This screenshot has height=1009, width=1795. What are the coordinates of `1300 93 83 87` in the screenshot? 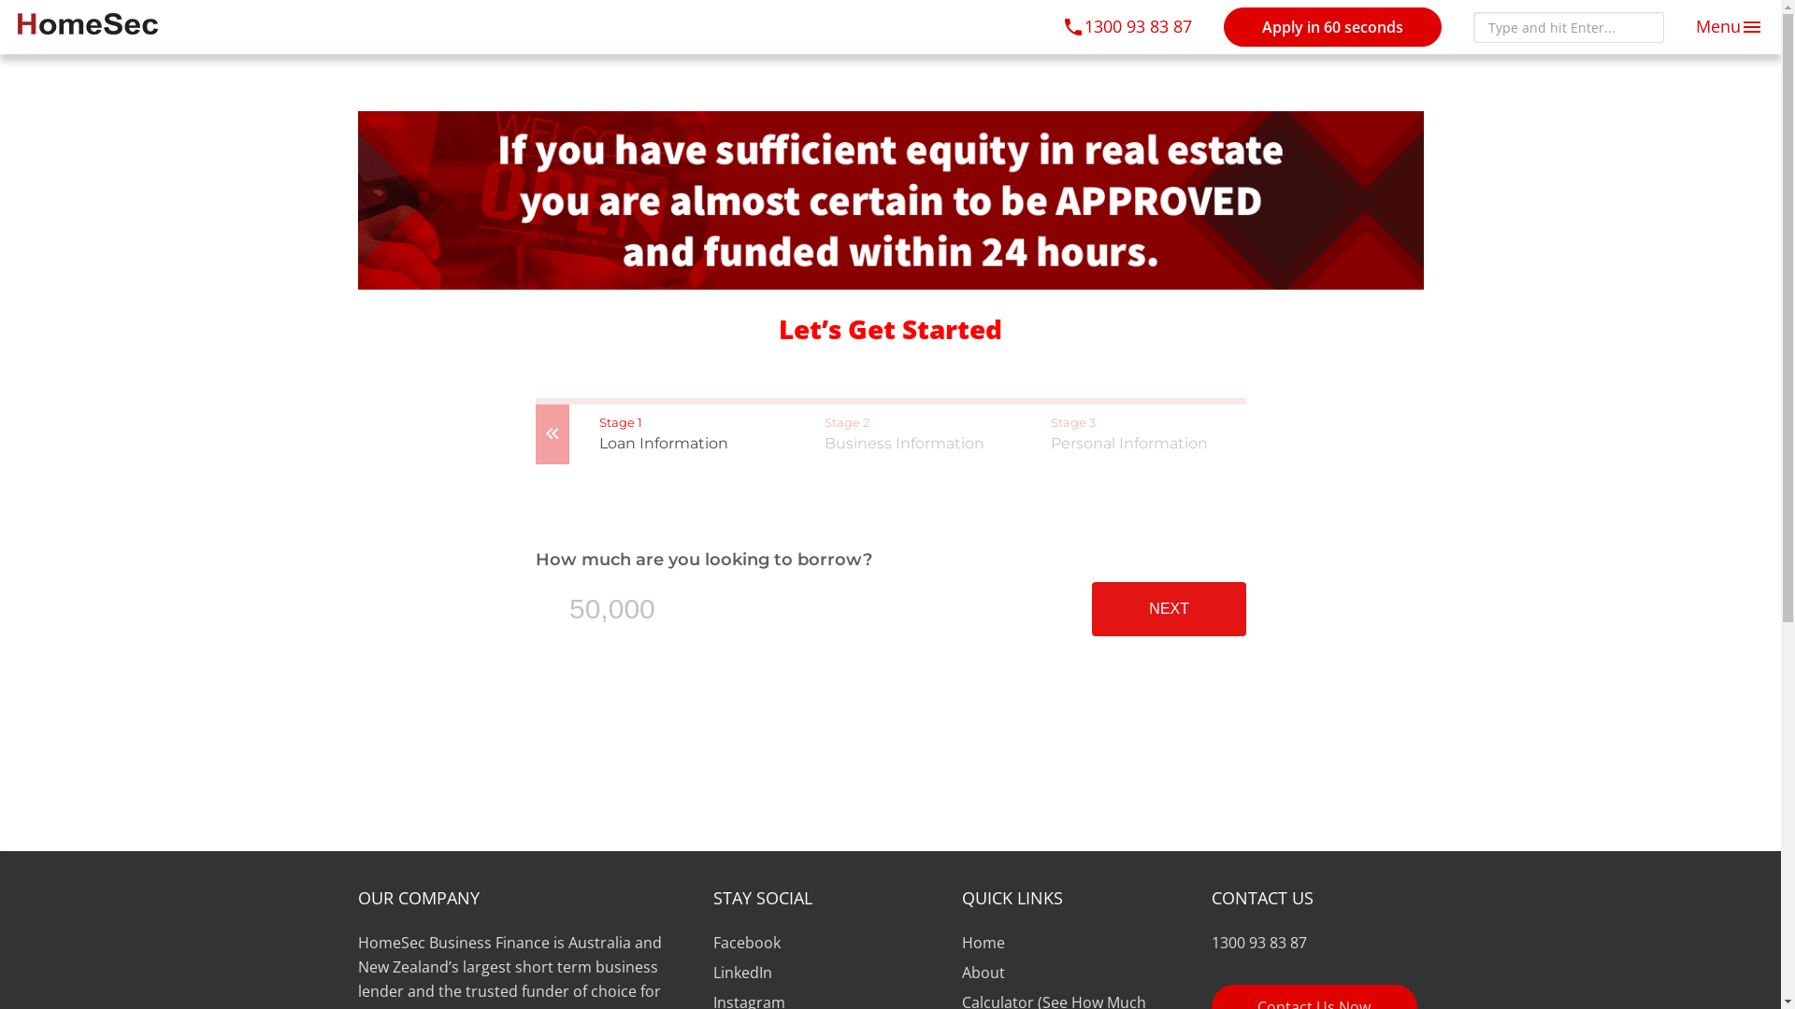 It's located at (1318, 943).